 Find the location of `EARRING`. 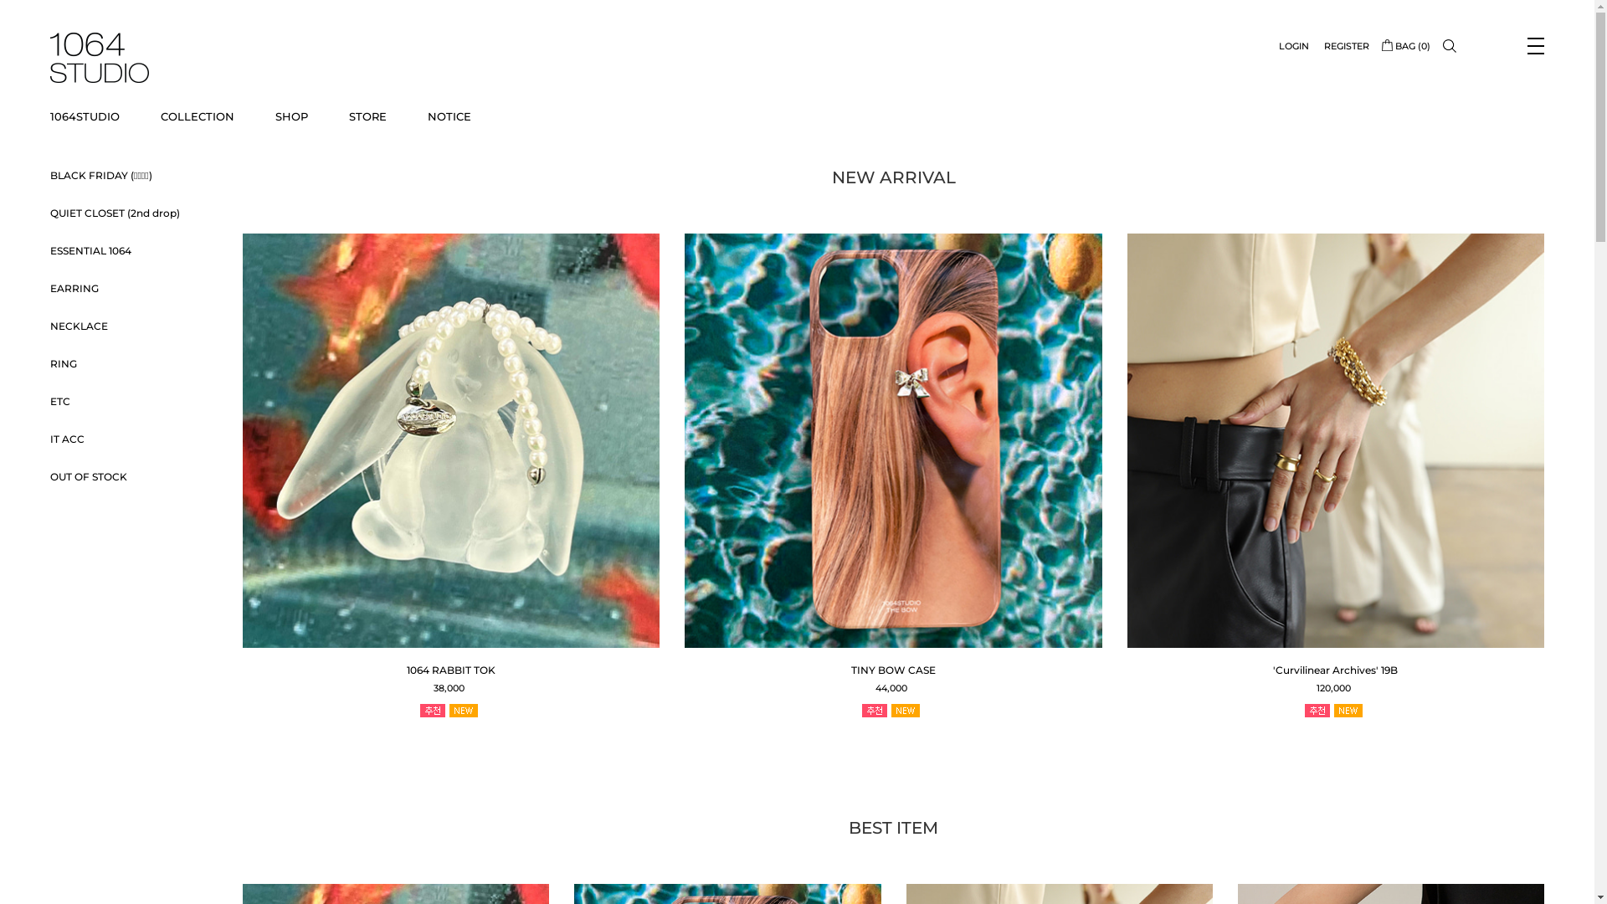

EARRING is located at coordinates (74, 288).